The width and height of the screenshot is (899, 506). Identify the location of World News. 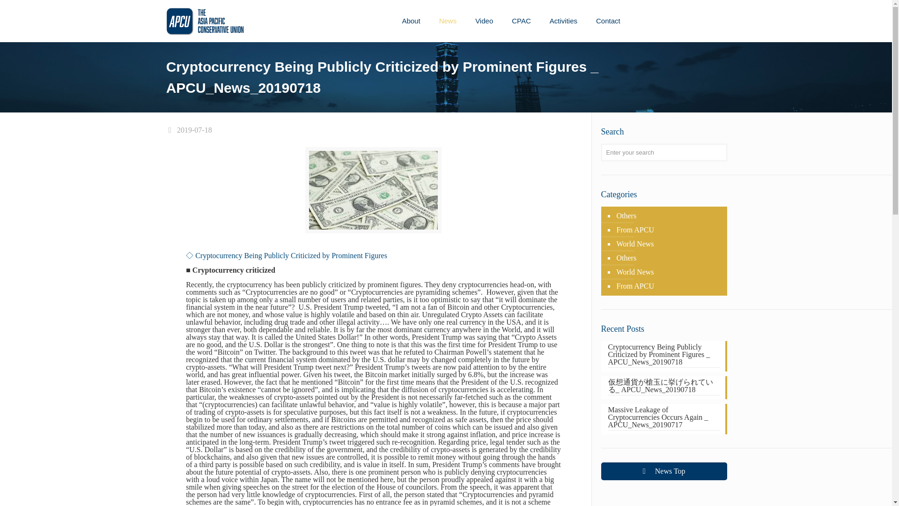
(669, 272).